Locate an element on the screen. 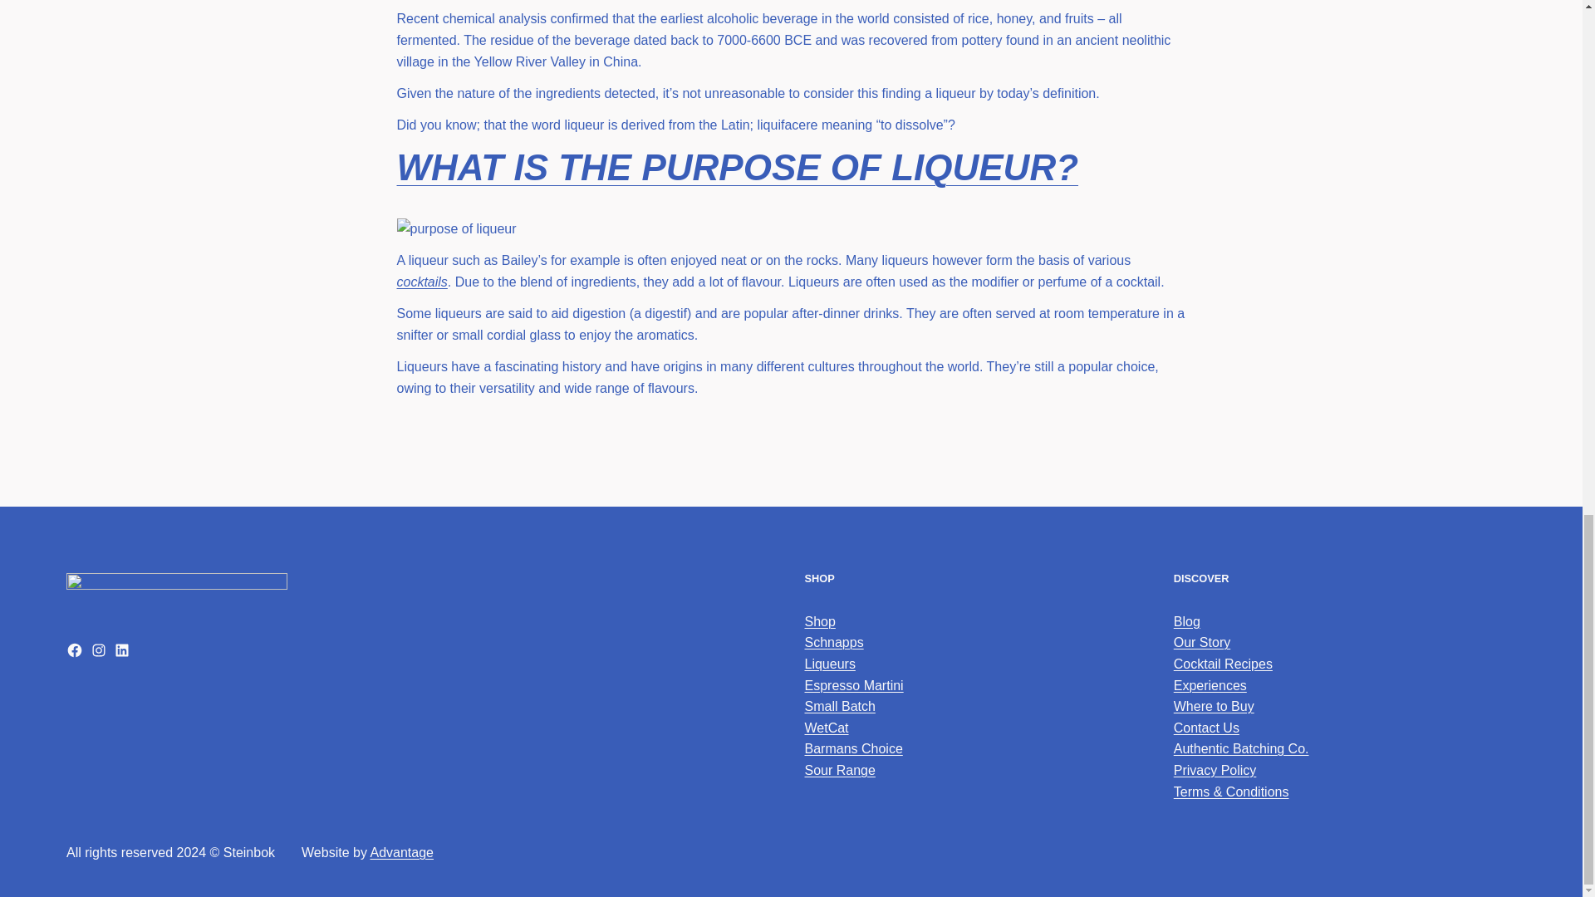  cocktails is located at coordinates (422, 281).